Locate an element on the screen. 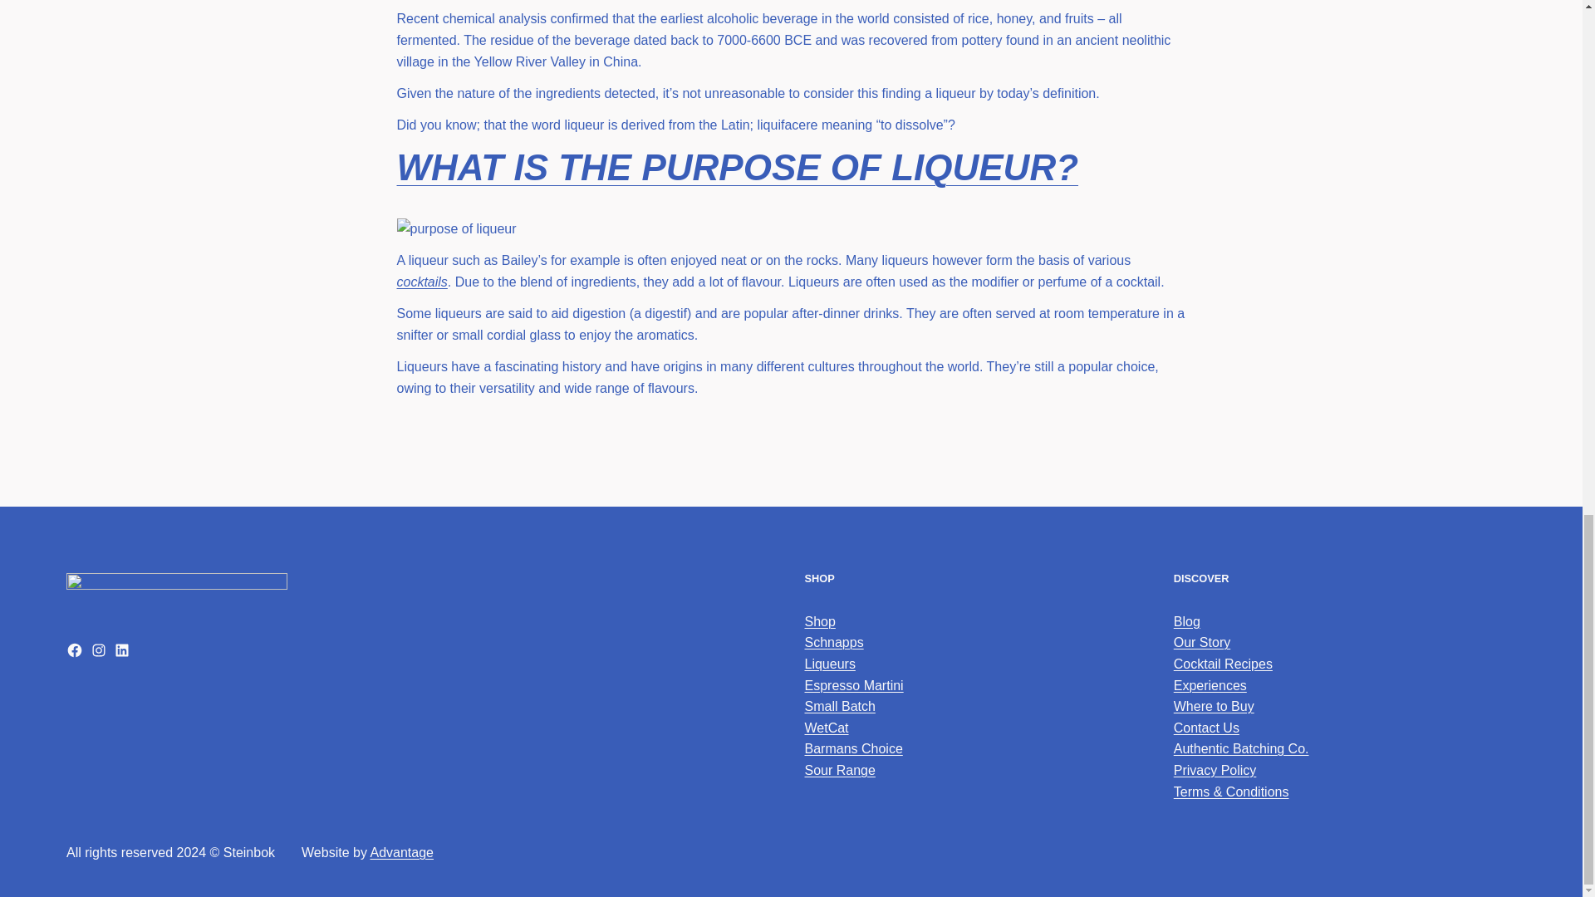  cocktails is located at coordinates (422, 281).